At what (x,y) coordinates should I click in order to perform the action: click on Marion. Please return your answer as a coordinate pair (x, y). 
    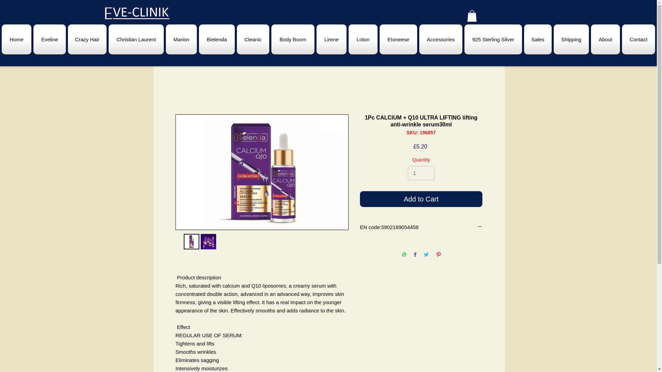
    Looking at the image, I should click on (181, 39).